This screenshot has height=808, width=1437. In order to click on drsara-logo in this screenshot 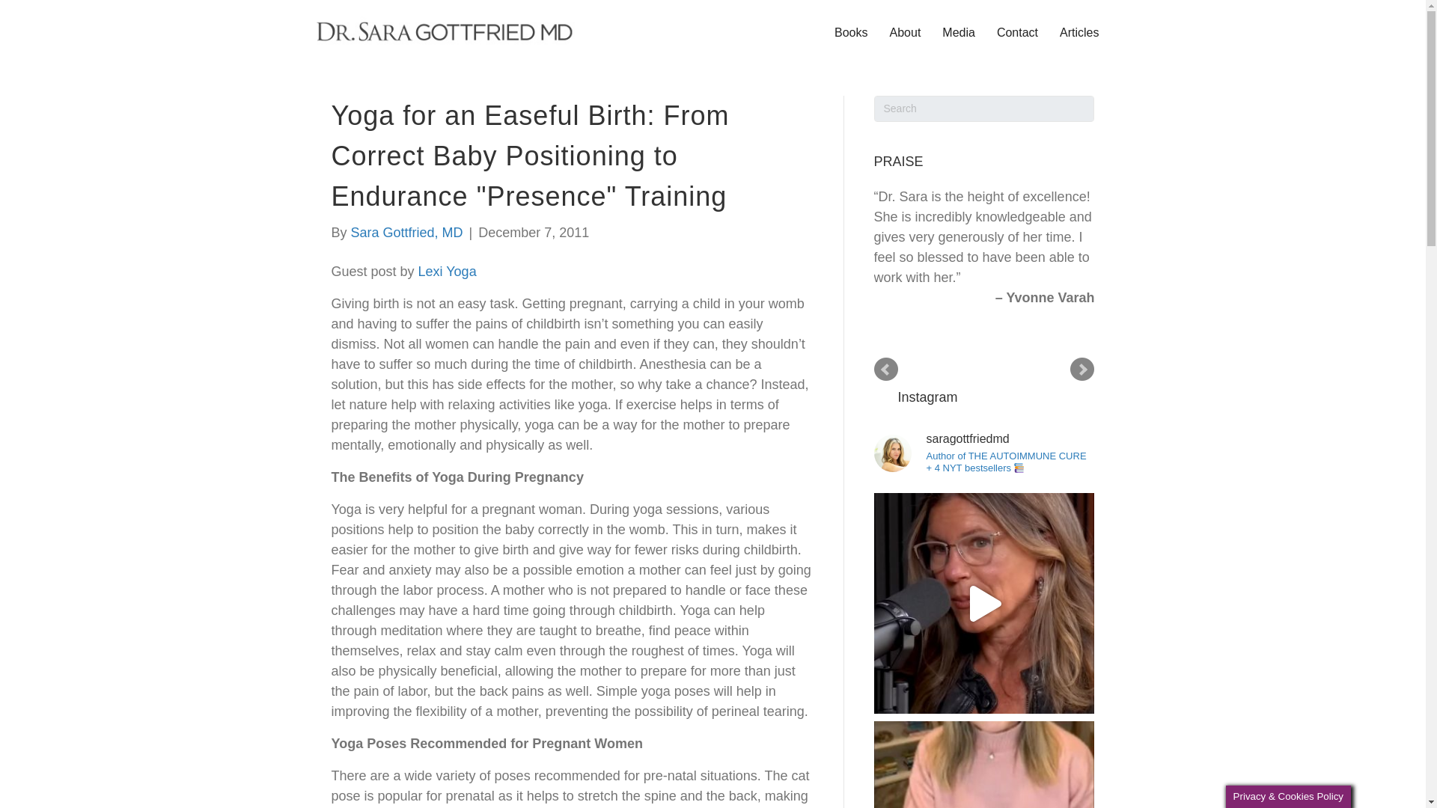, I will do `click(445, 33)`.